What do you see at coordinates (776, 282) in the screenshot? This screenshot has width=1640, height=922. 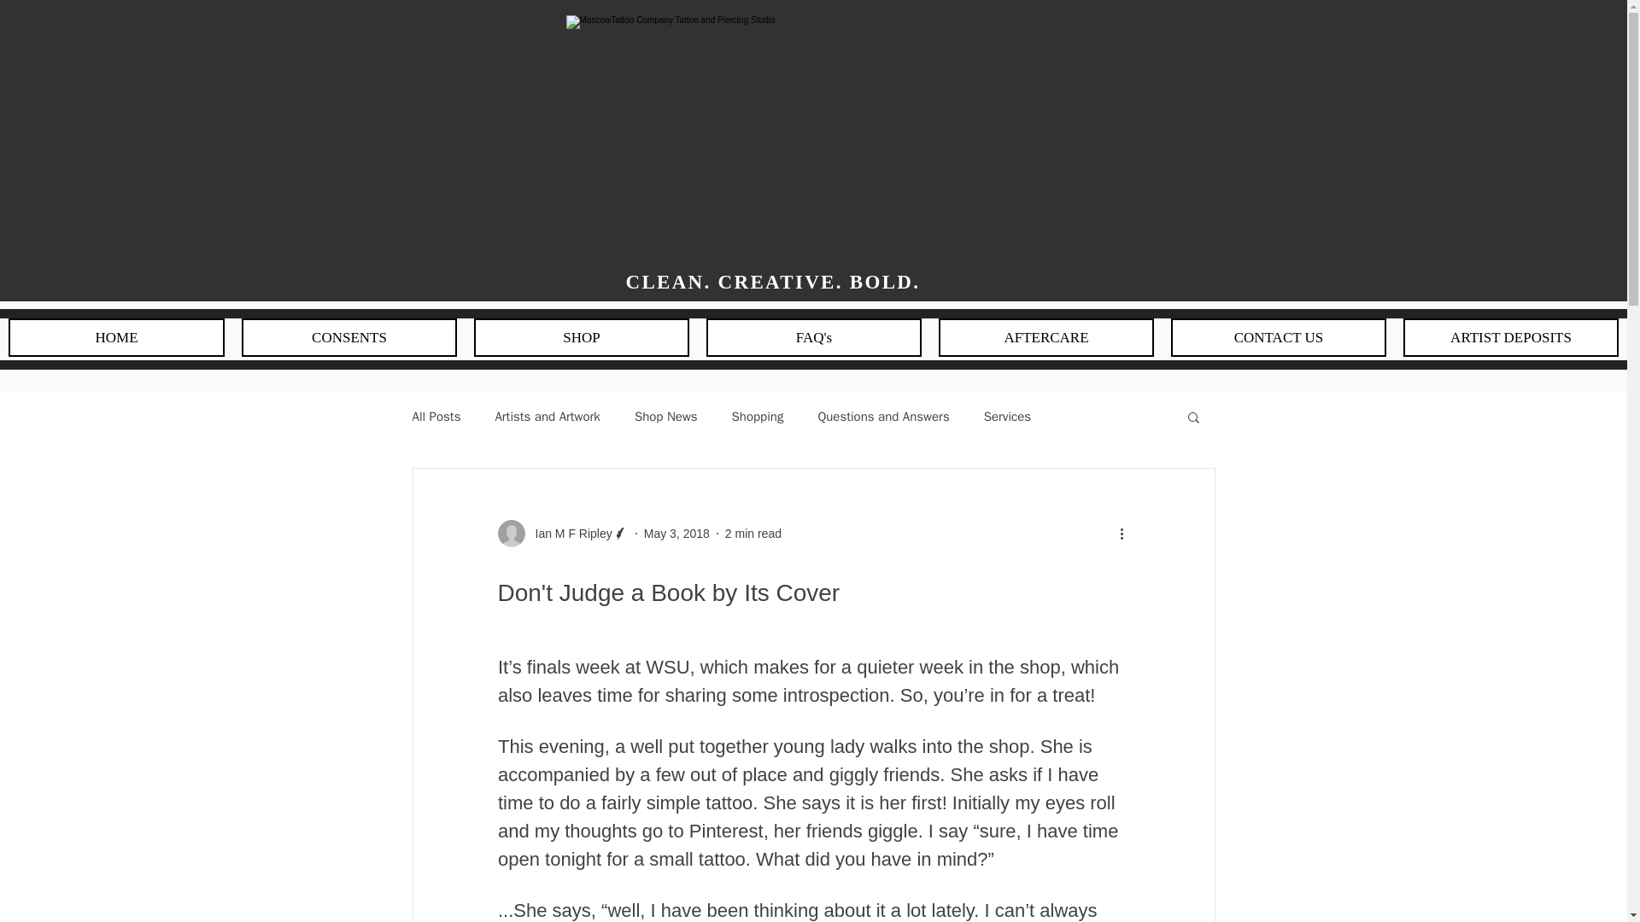 I see `CLEAN. CREATIVE. BOLD. ` at bounding box center [776, 282].